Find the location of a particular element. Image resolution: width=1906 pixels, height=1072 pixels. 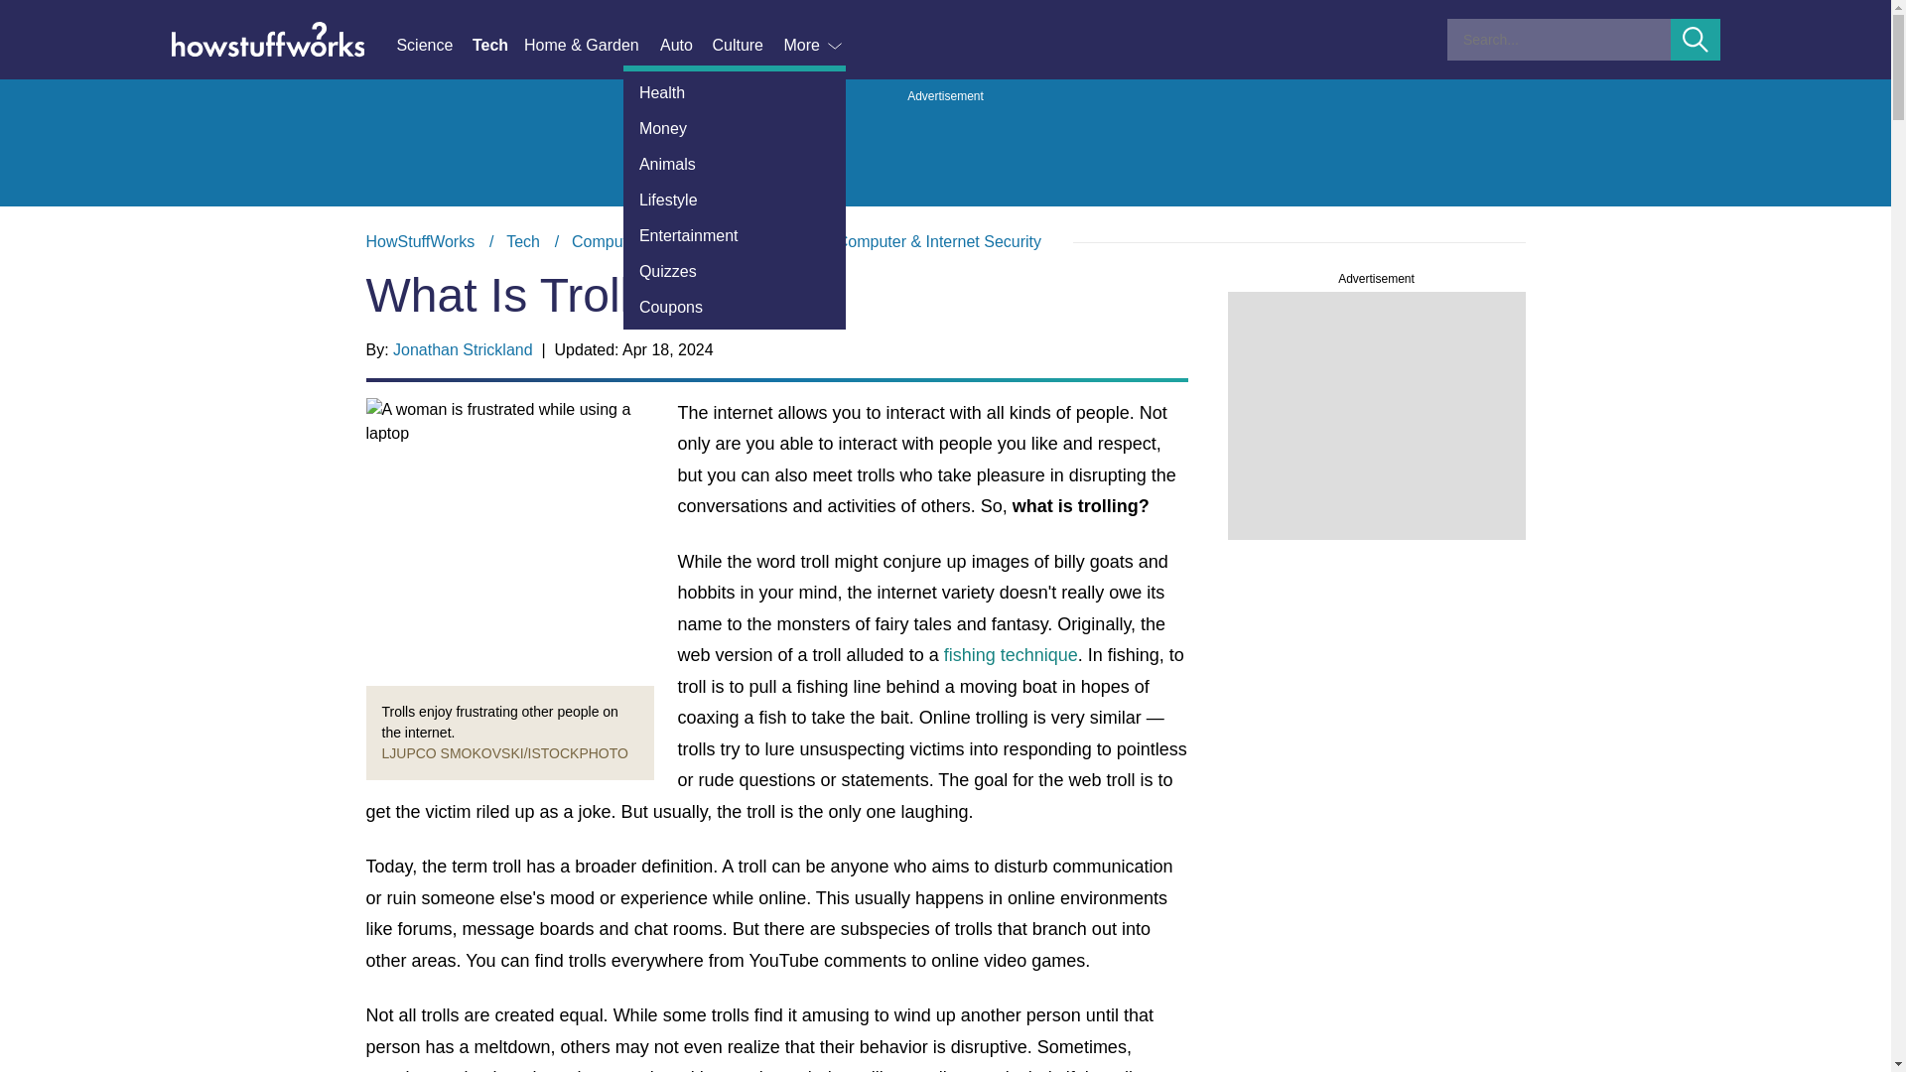

Quizzes is located at coordinates (735, 271).